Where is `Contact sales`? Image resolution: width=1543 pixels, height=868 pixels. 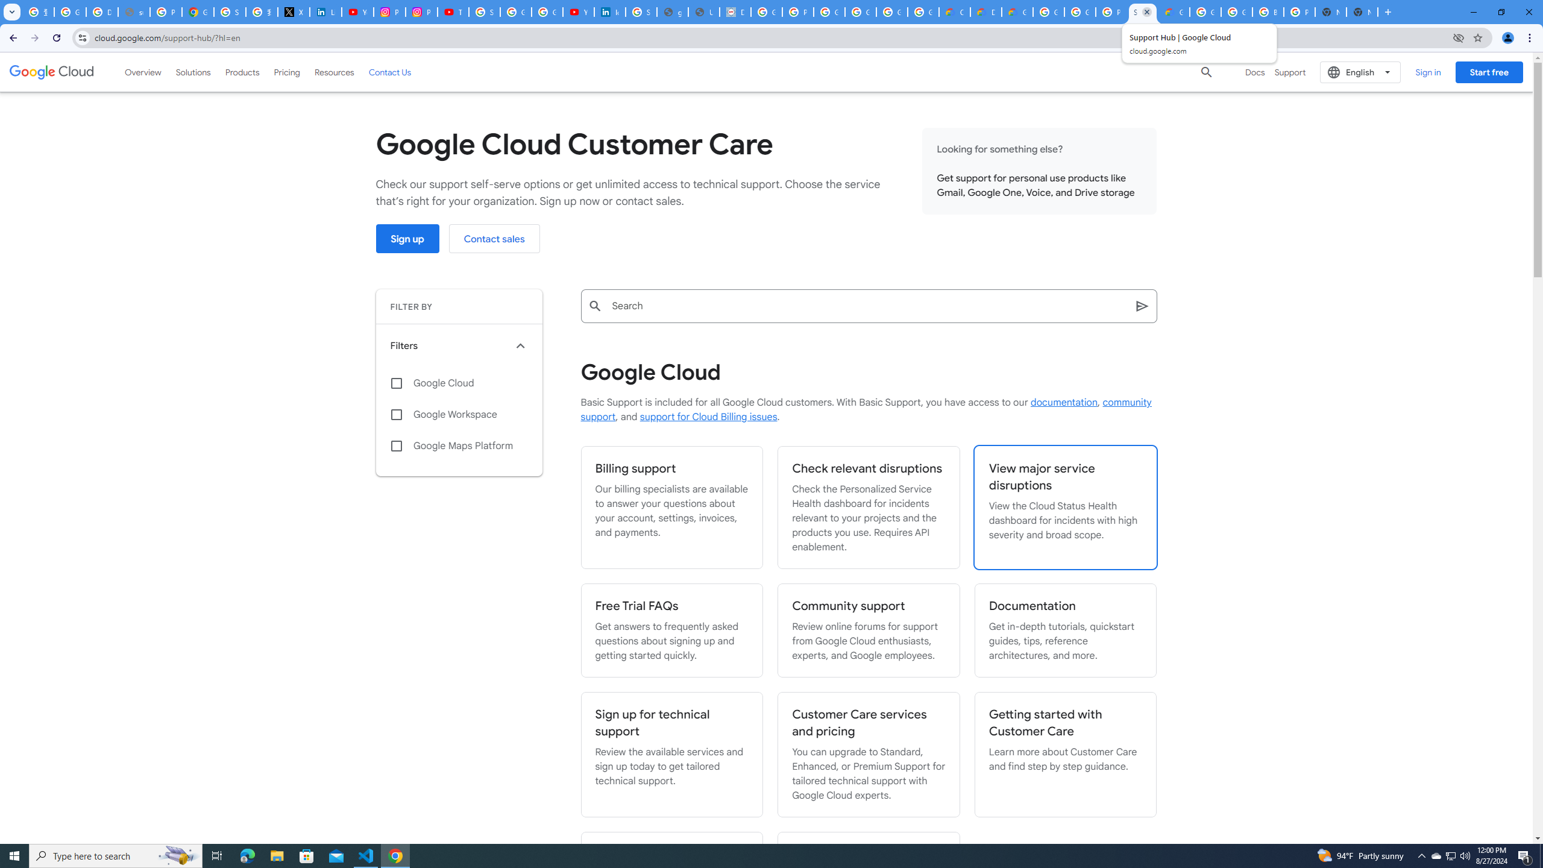 Contact sales is located at coordinates (494, 239).